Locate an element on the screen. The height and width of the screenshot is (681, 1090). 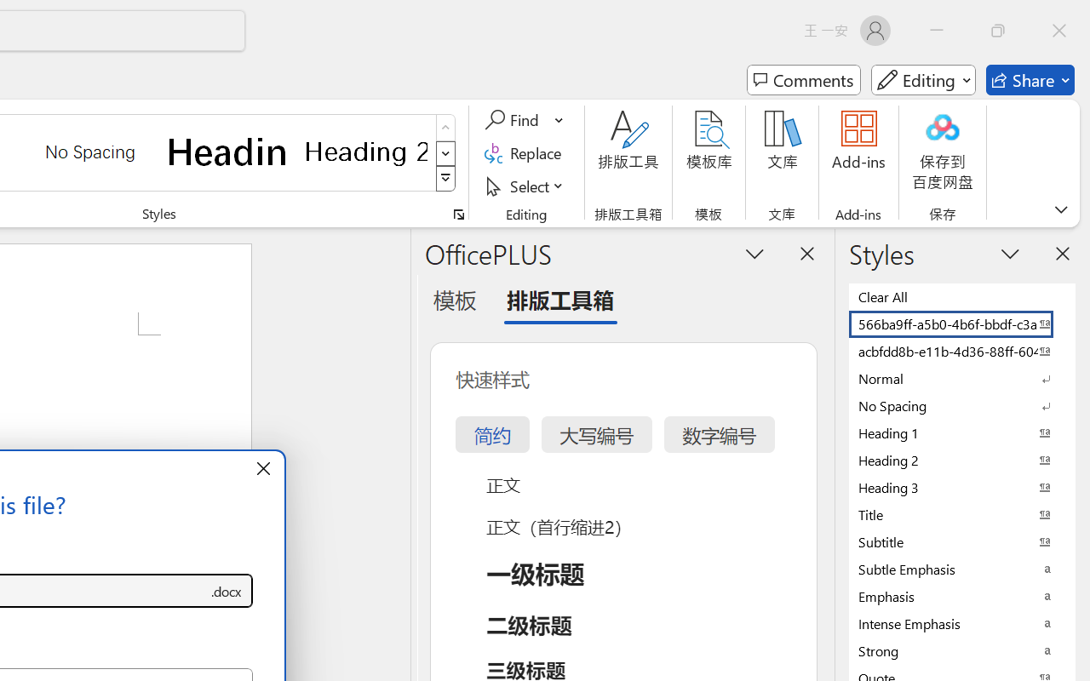
Emphasis is located at coordinates (962, 596).